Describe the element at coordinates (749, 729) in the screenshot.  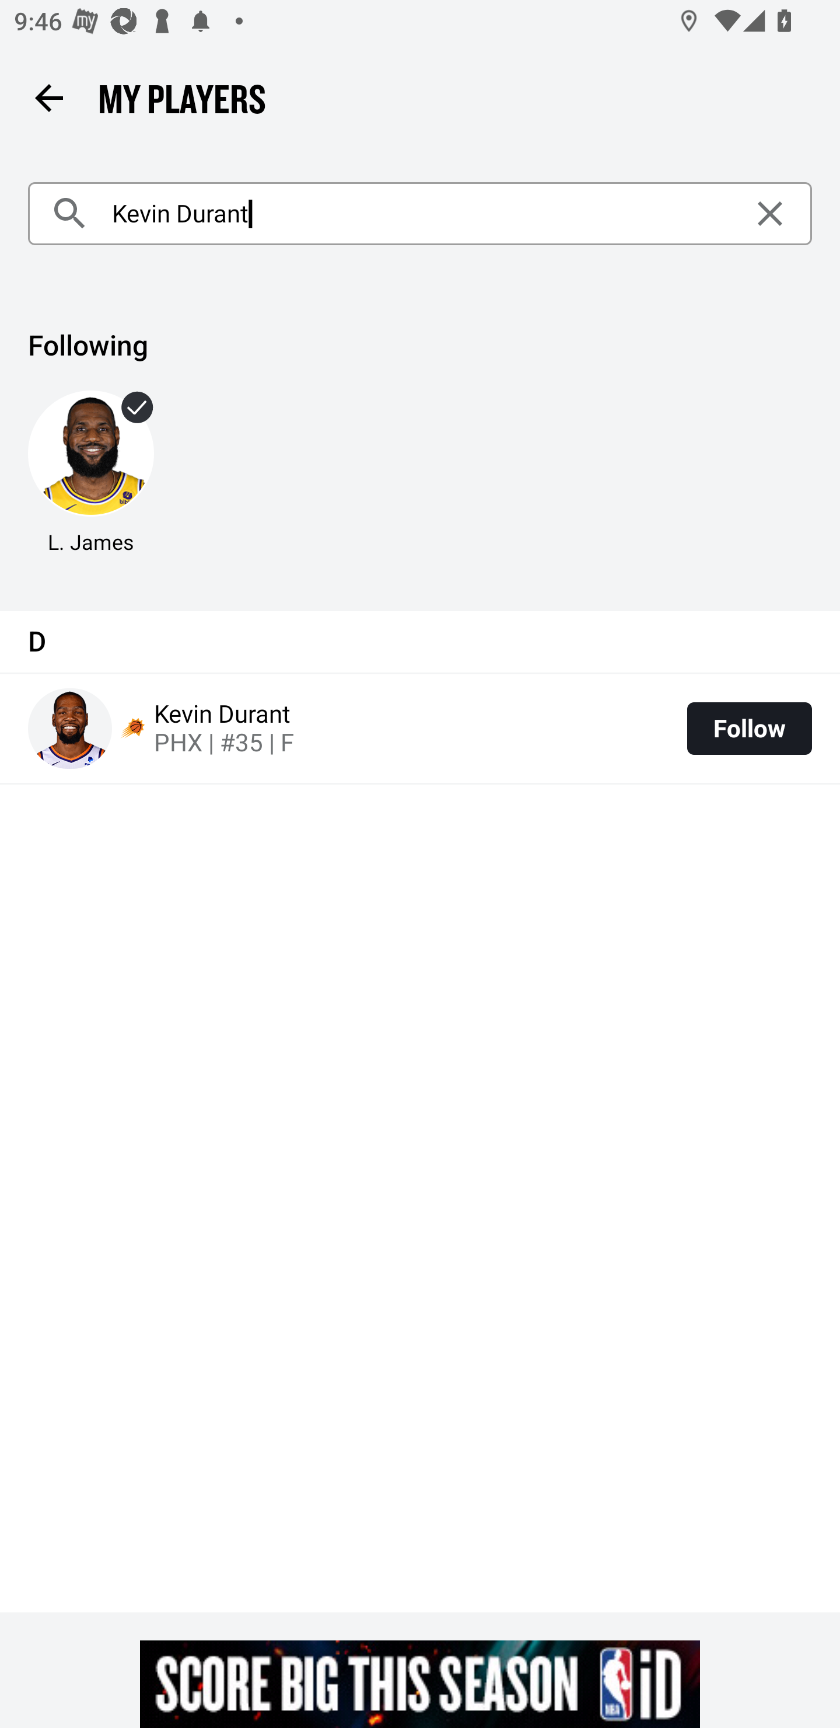
I see `Follow` at that location.